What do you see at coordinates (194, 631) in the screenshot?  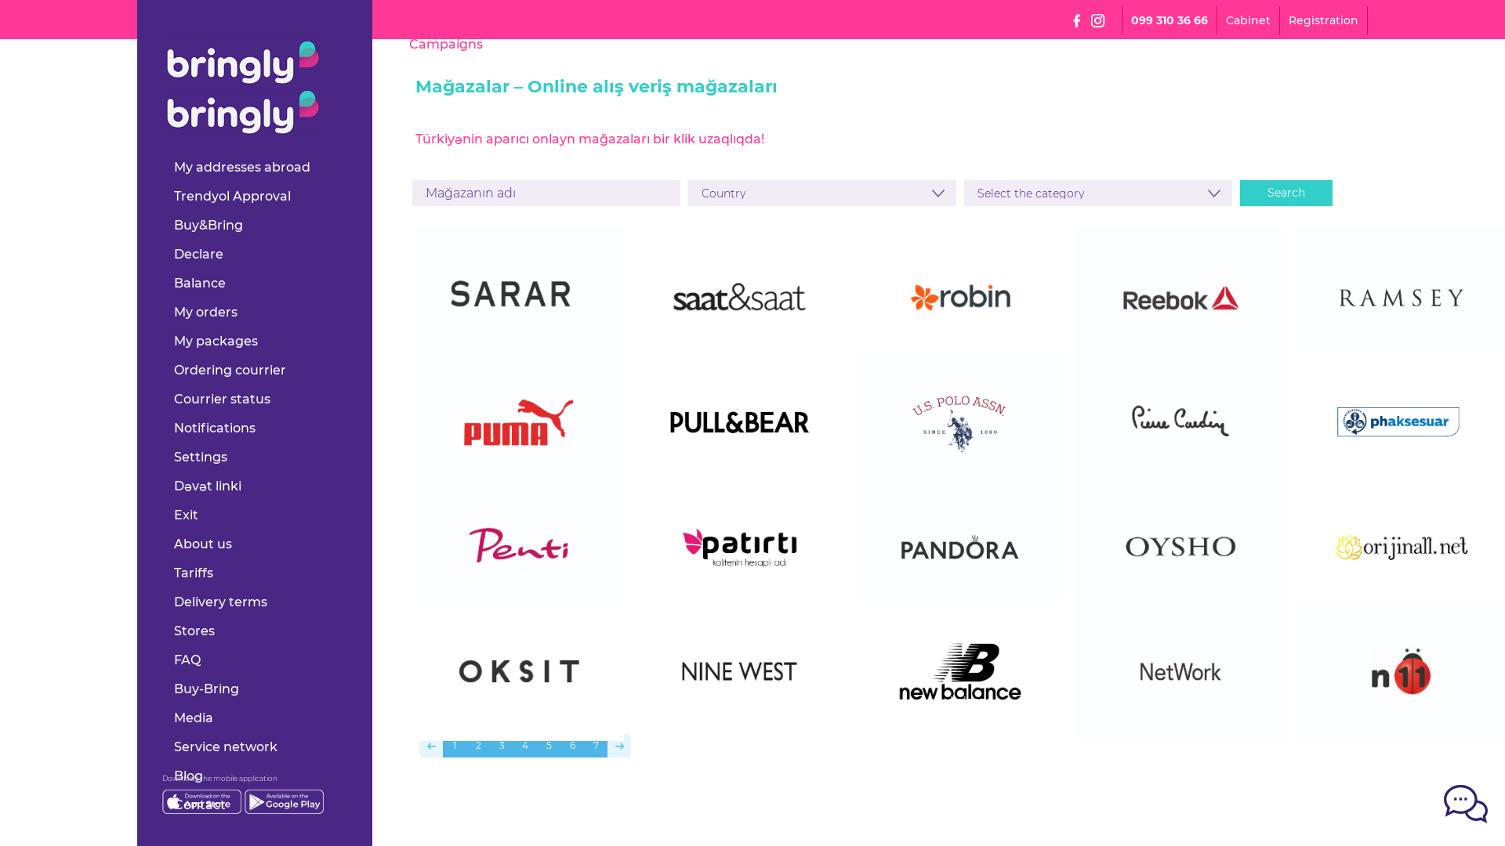 I see `Stores` at bounding box center [194, 631].